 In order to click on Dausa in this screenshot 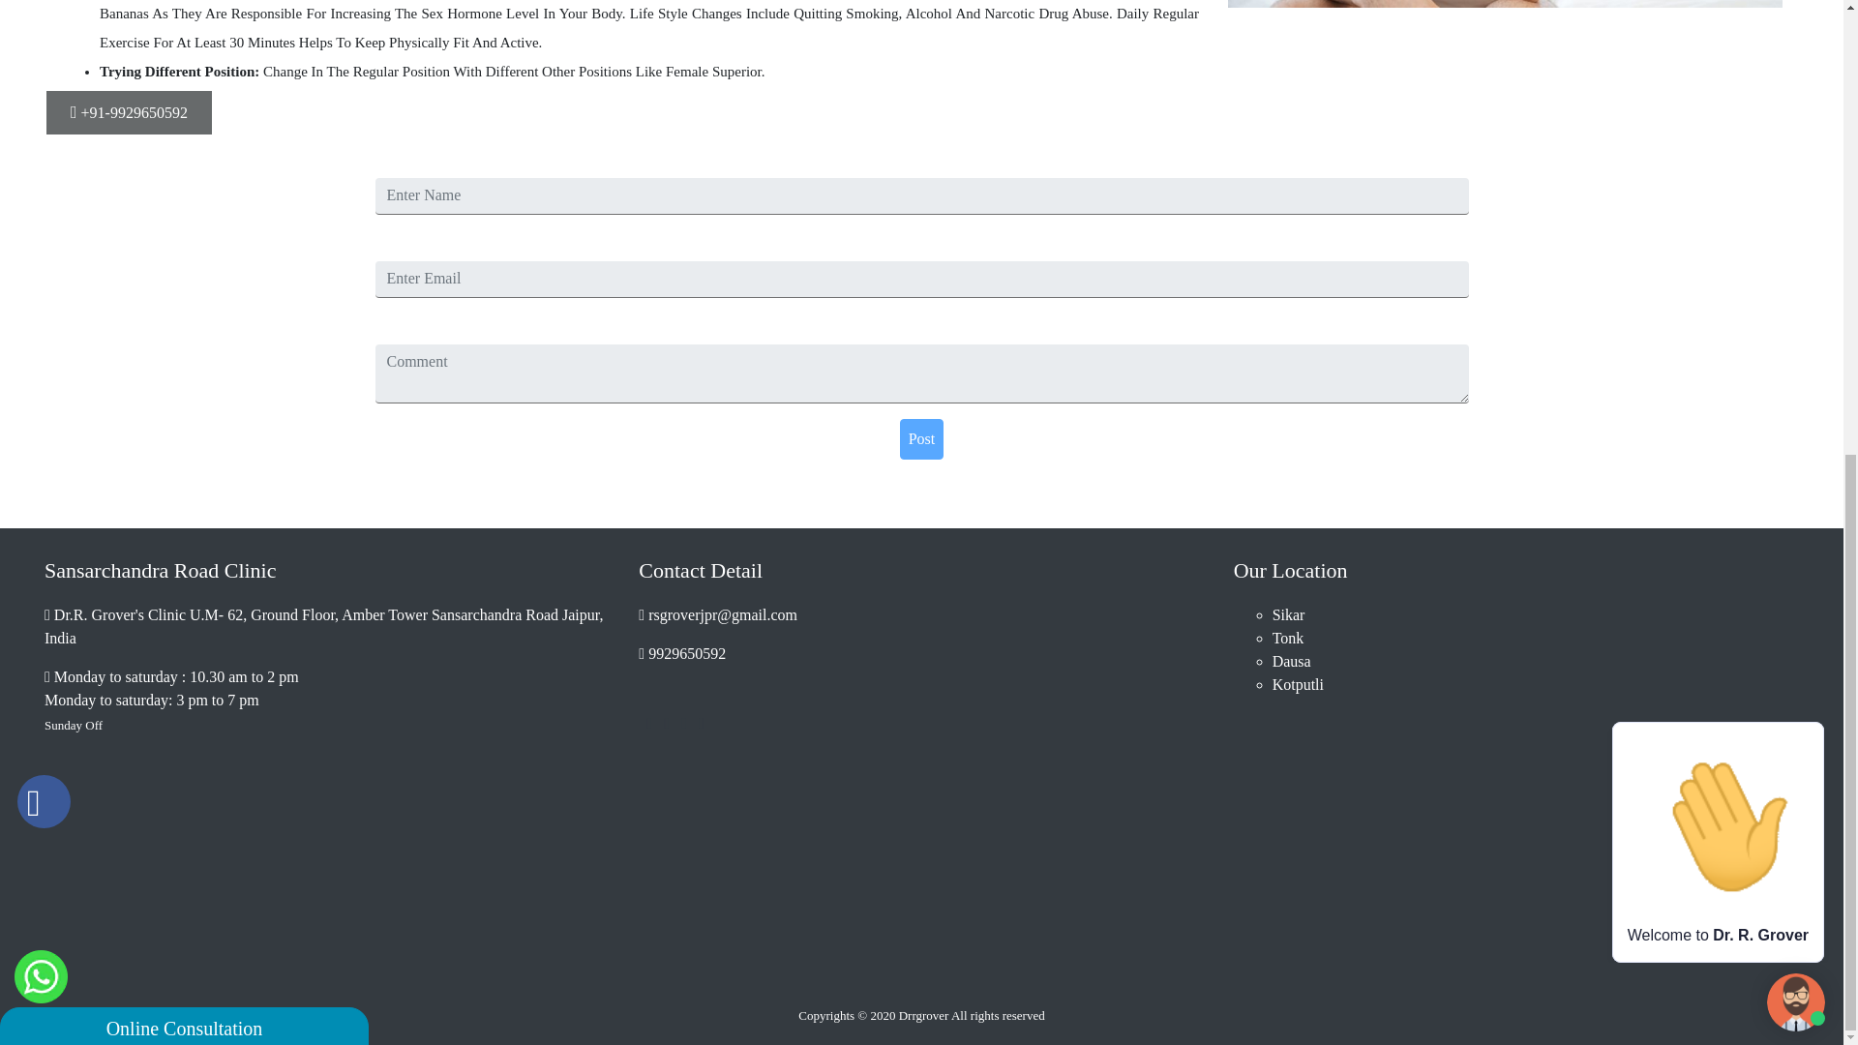, I will do `click(1535, 661)`.